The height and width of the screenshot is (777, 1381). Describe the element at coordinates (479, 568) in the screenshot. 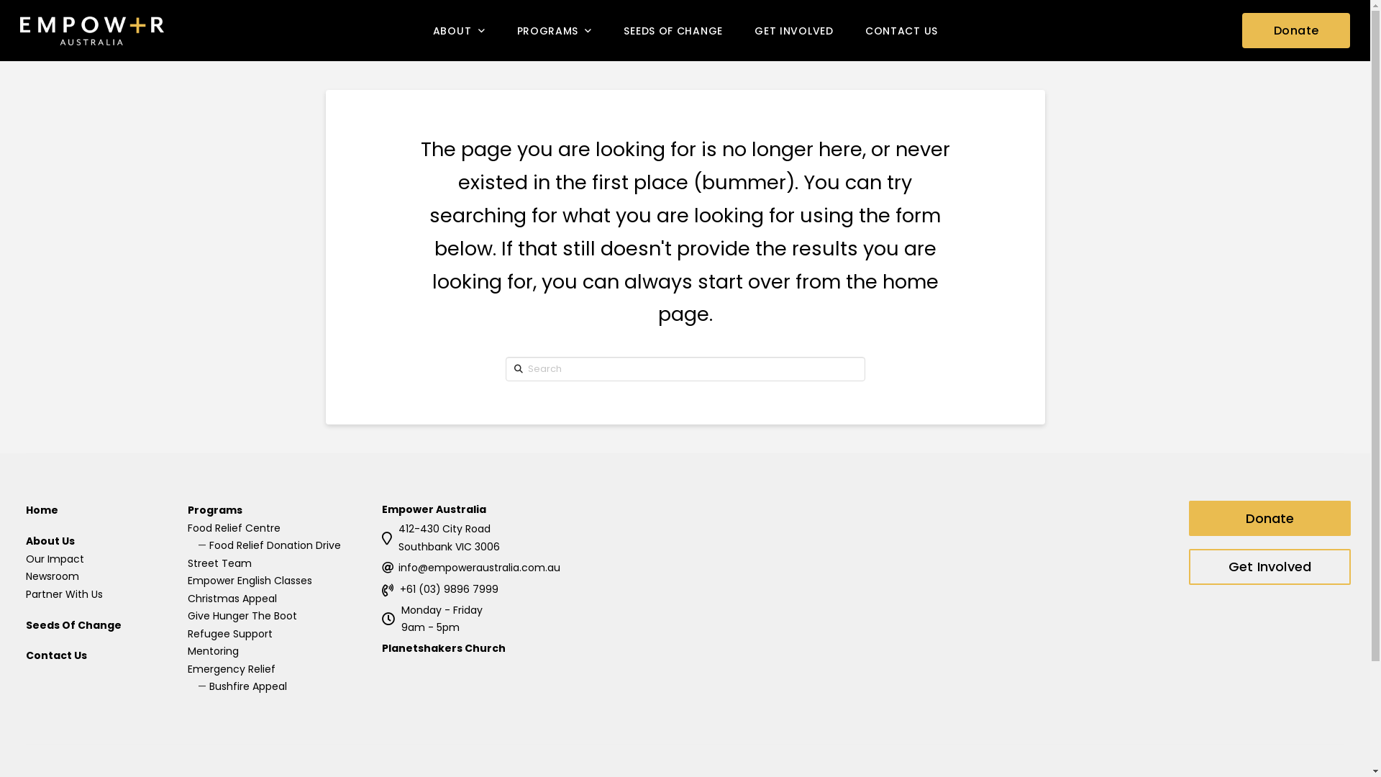

I see `info@empoweraustralia.com.au` at that location.